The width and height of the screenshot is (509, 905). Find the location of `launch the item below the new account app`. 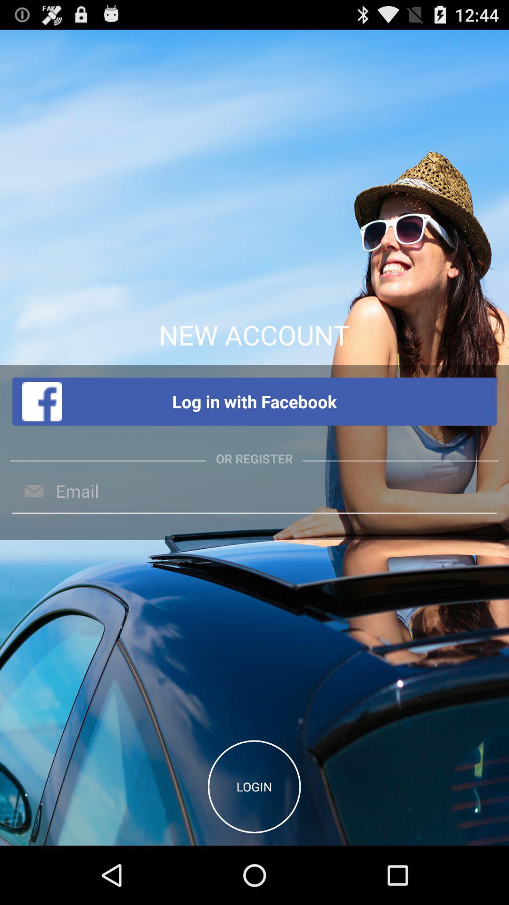

launch the item below the new account app is located at coordinates (254, 402).